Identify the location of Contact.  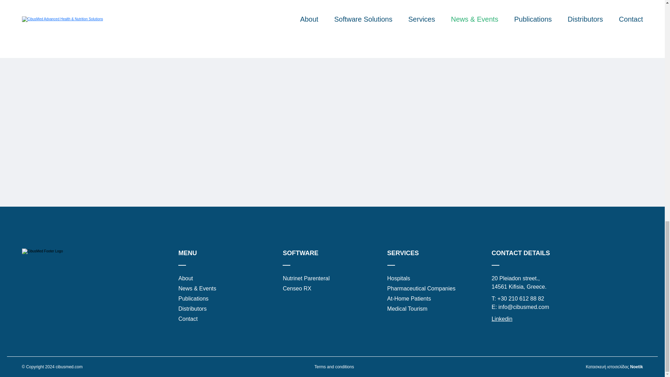
(188, 319).